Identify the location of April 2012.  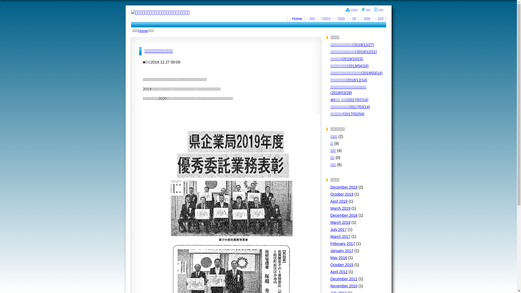
(339, 272).